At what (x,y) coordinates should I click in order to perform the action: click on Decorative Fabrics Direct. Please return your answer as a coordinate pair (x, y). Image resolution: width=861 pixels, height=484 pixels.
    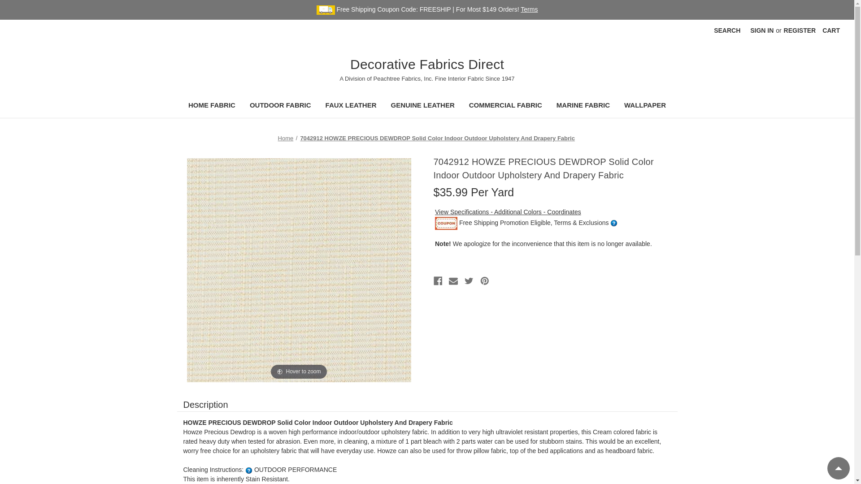
    Looking at the image, I should click on (426, 91).